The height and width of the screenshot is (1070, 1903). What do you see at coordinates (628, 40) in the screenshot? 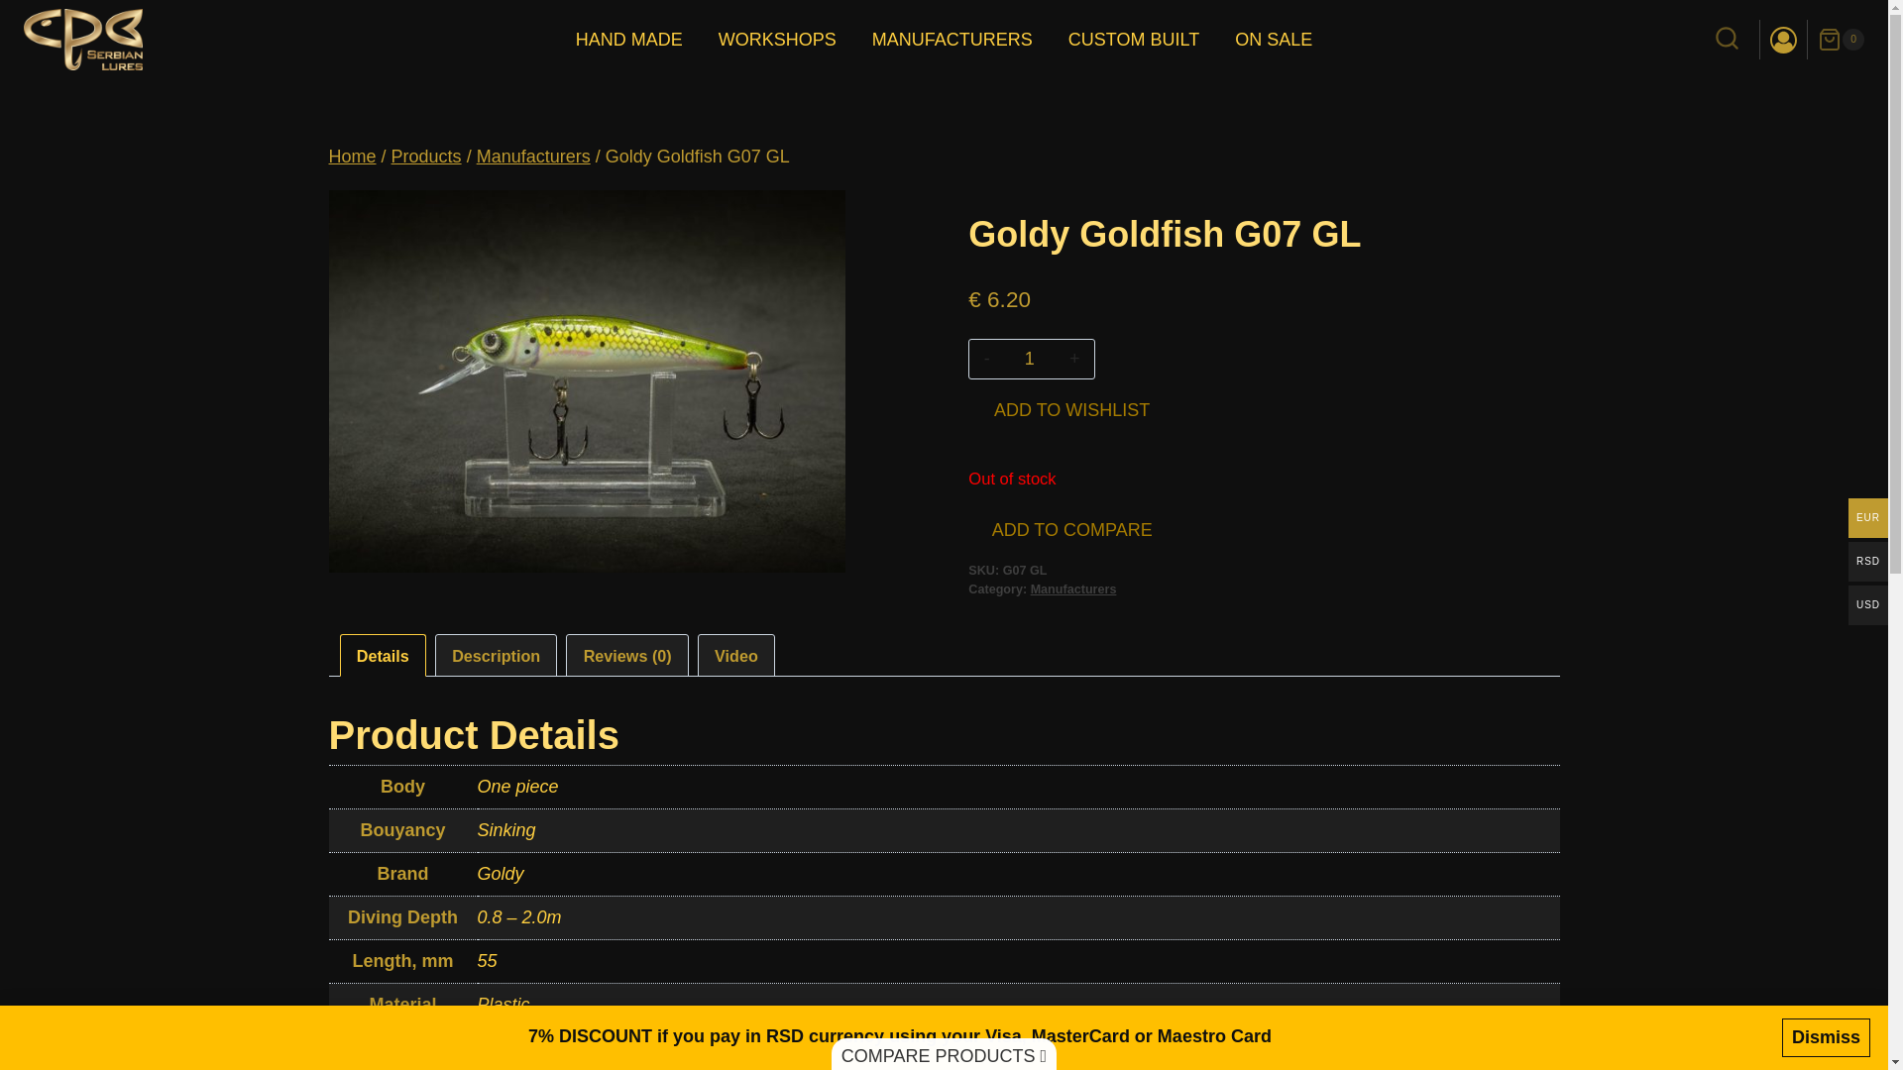
I see `HAND MADE` at bounding box center [628, 40].